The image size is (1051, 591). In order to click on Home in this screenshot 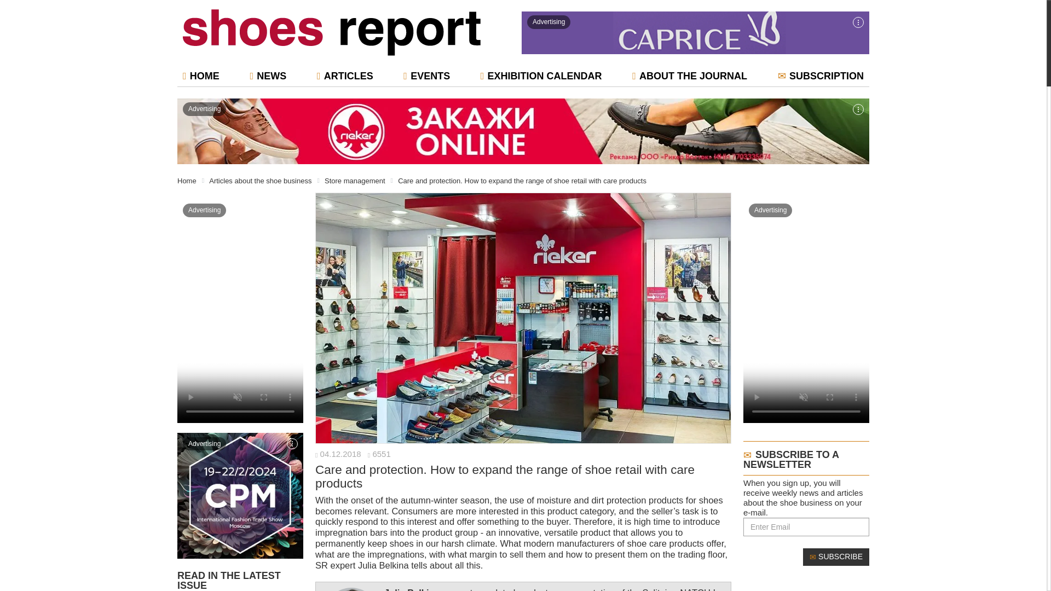, I will do `click(187, 180)`.